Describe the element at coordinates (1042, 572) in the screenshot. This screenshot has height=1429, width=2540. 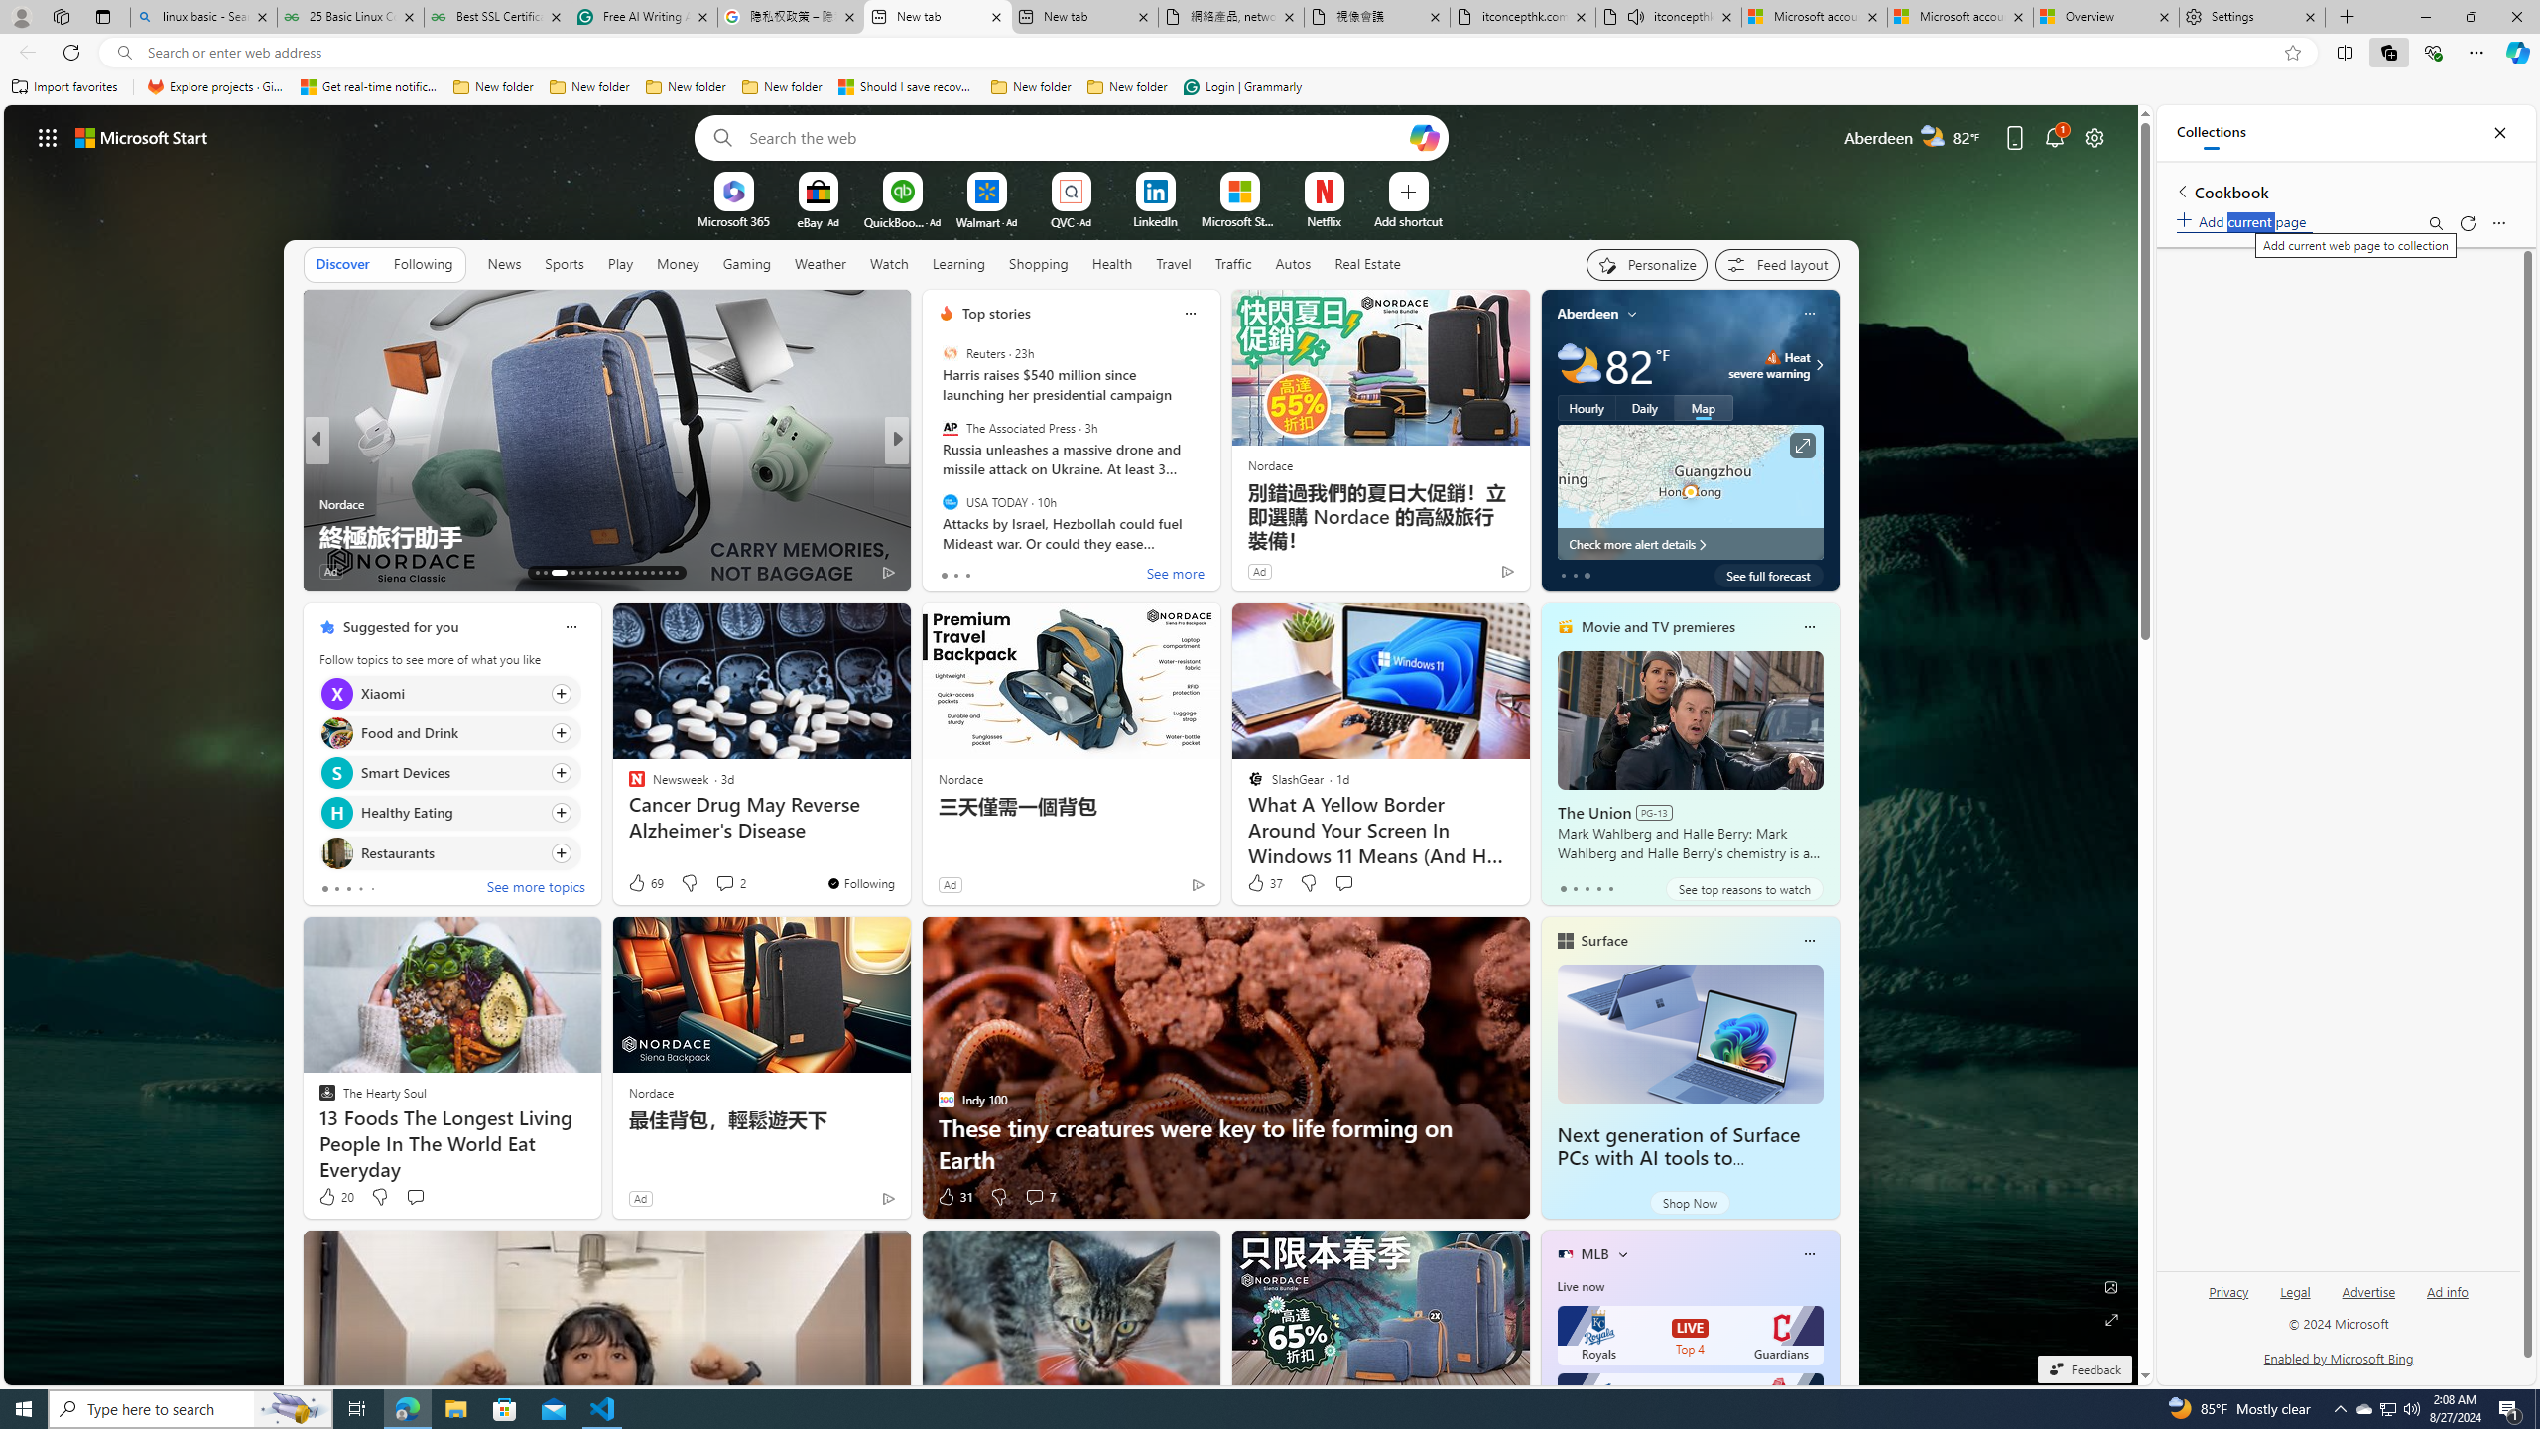
I see `View comments 67 Comment` at that location.